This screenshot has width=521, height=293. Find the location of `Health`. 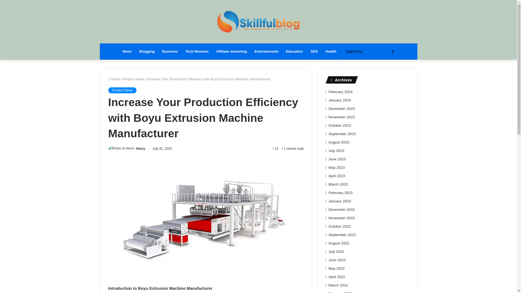

Health is located at coordinates (331, 52).